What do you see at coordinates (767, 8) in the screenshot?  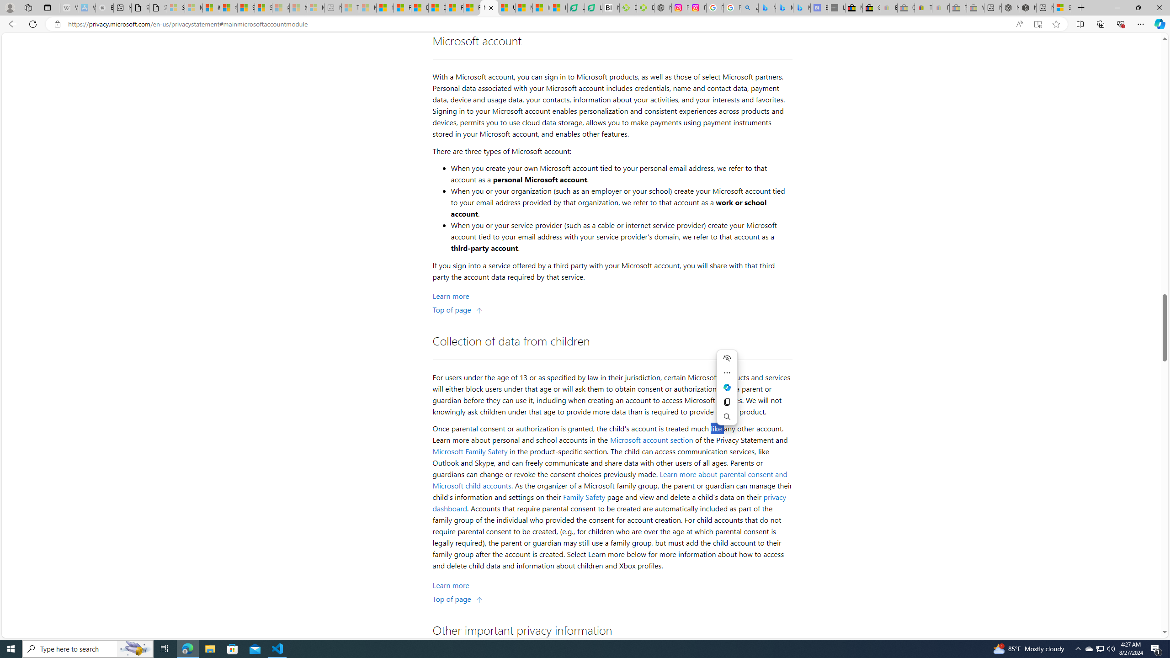 I see `Microsoft Bing Travel - Flights from Hong Kong to Bangkok` at bounding box center [767, 8].